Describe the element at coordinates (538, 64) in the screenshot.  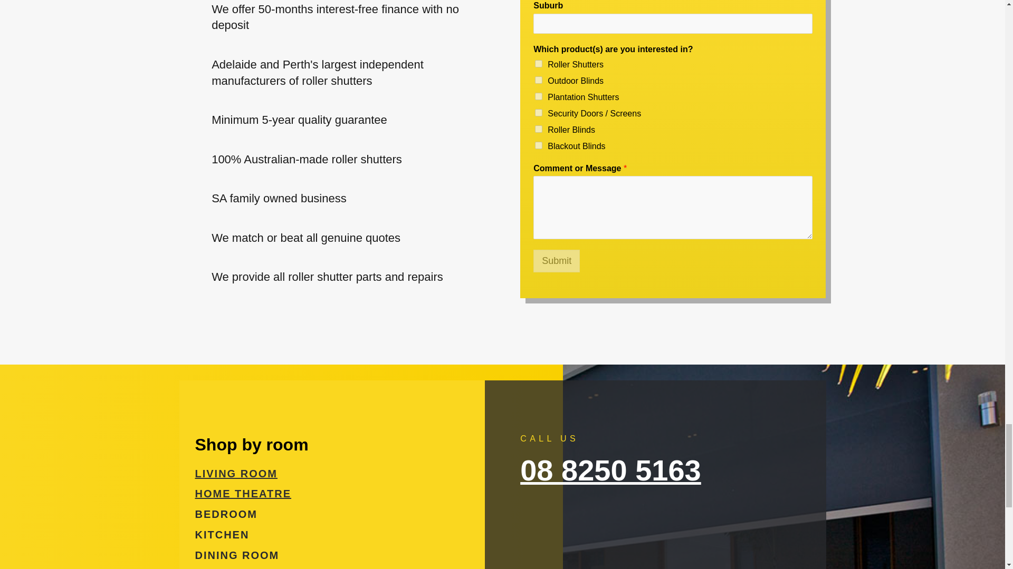
I see `Roller Shutters` at that location.